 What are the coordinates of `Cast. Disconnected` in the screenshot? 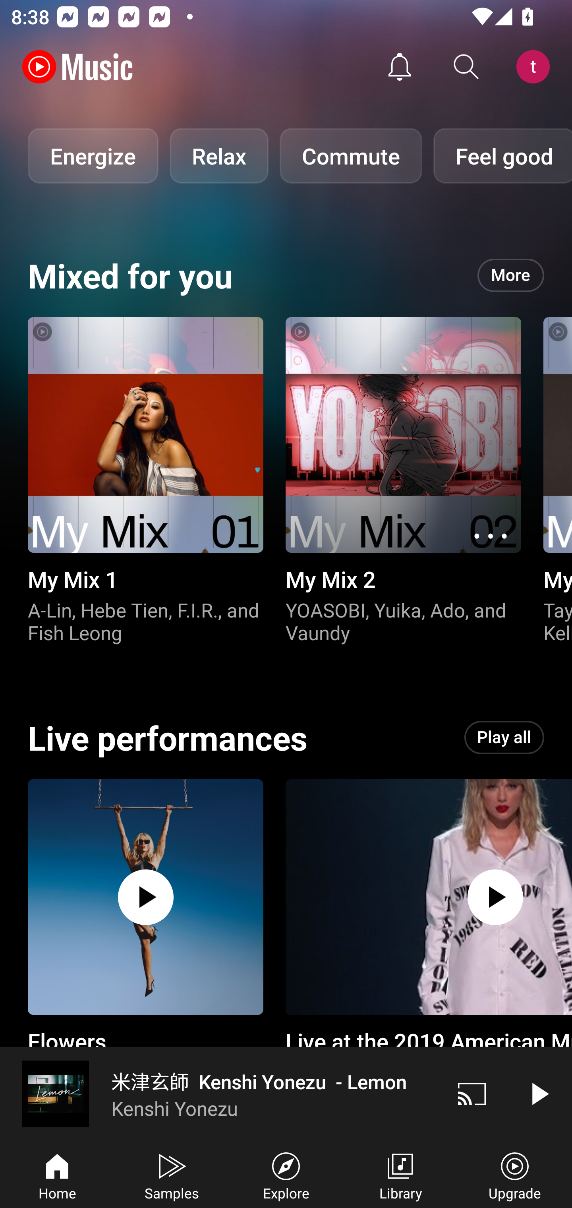 It's located at (472, 1094).